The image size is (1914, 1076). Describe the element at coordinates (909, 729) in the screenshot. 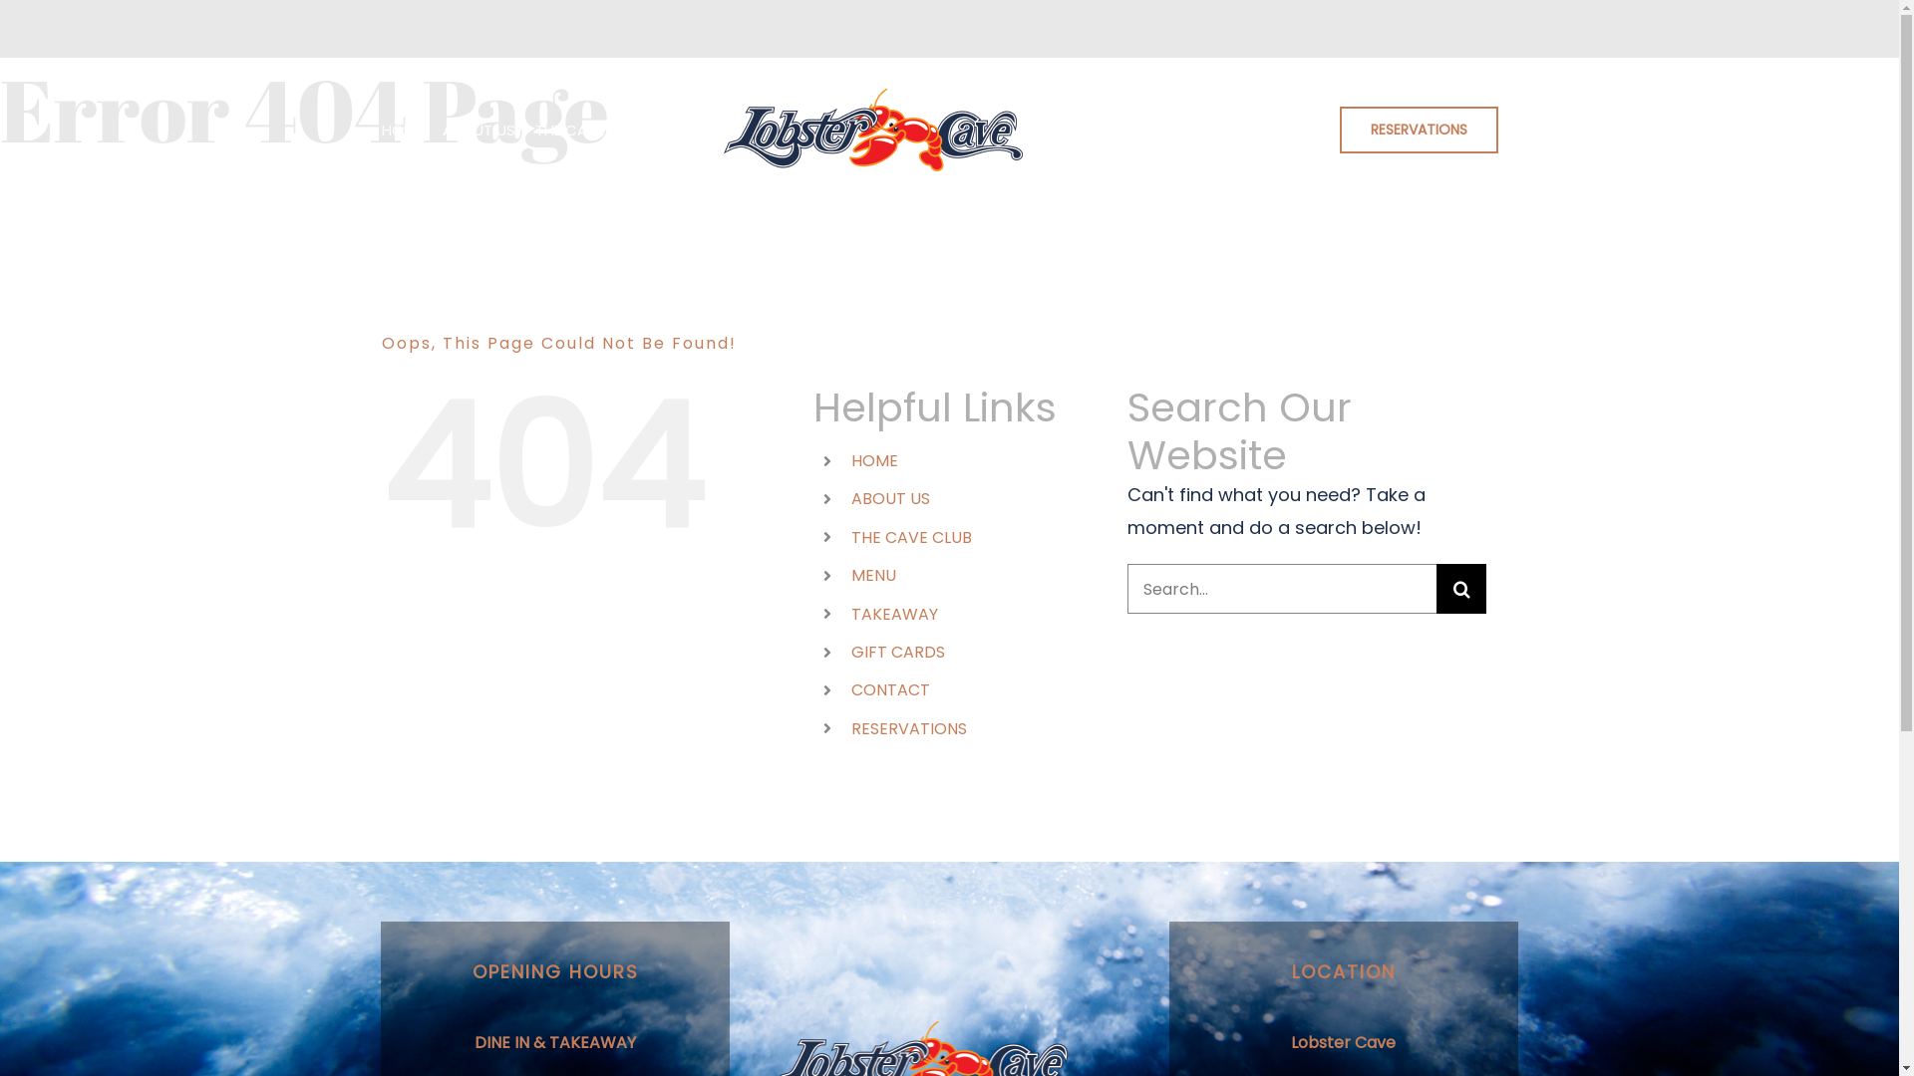

I see `RESERVATIONS` at that location.